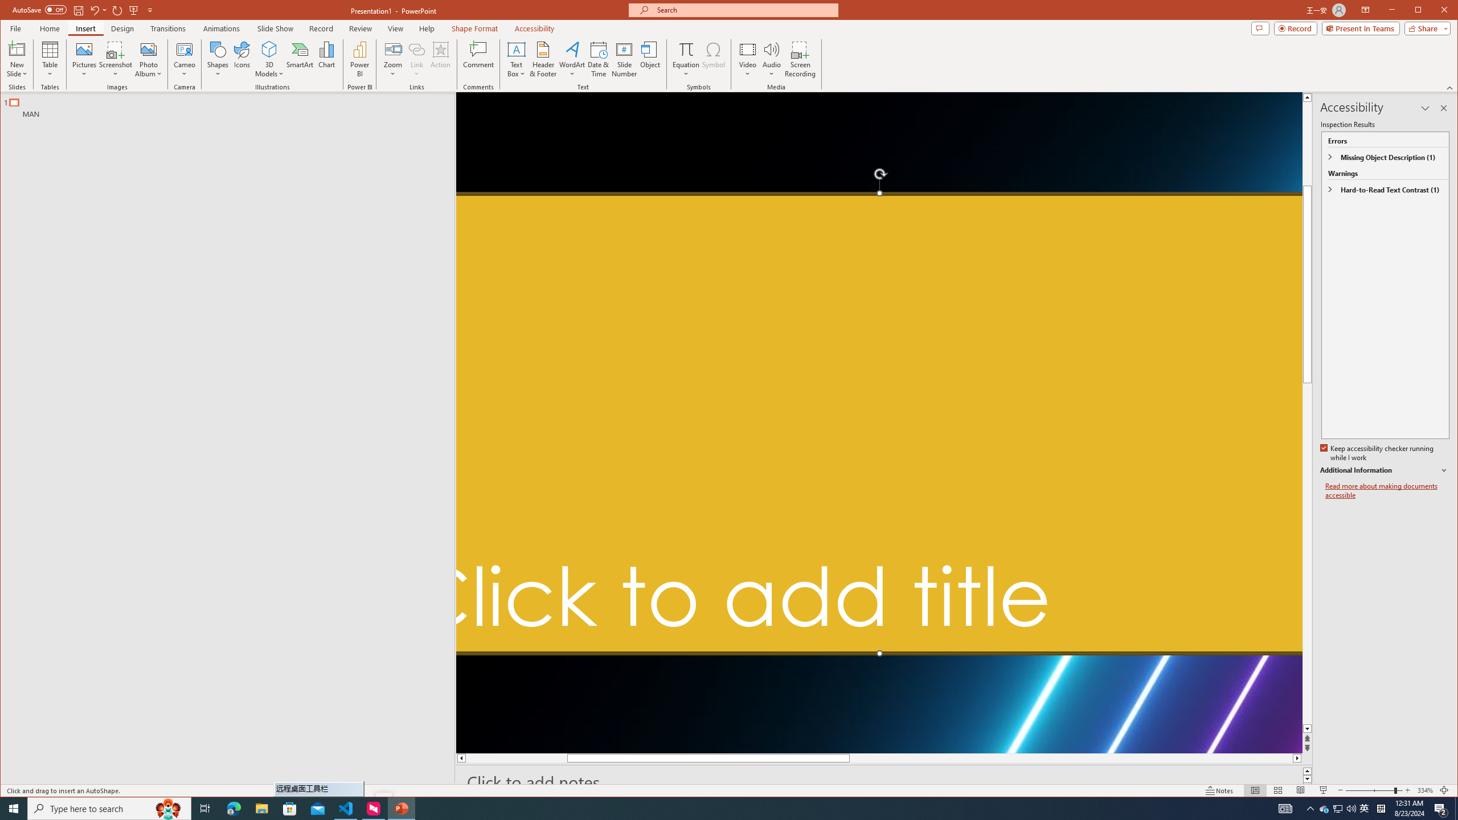 The height and width of the screenshot is (820, 1458). What do you see at coordinates (148, 49) in the screenshot?
I see `New Photo Album...` at bounding box center [148, 49].